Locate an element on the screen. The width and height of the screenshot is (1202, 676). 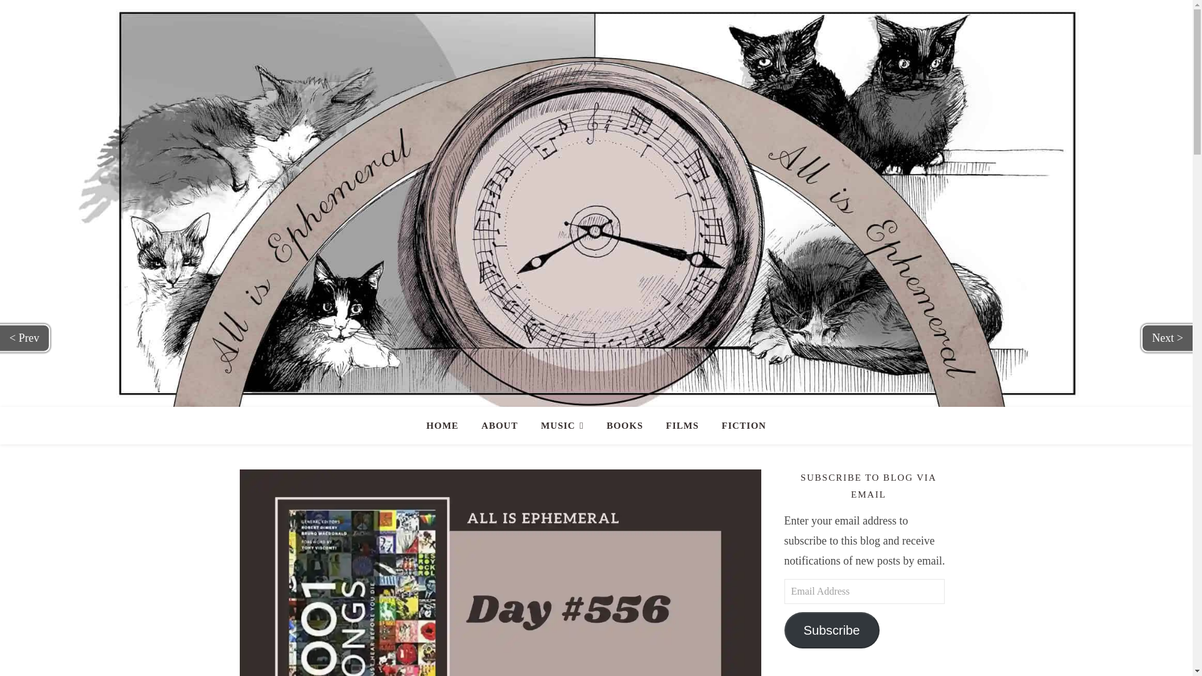
BOOKS is located at coordinates (624, 426).